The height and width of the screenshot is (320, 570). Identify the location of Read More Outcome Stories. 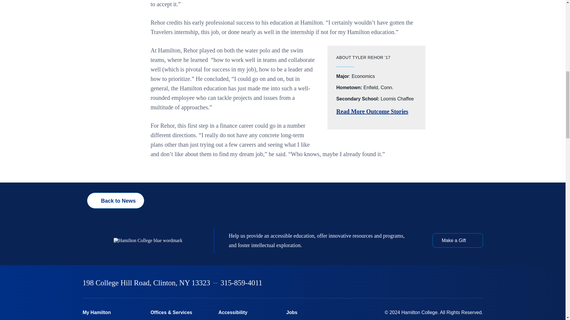
(372, 111).